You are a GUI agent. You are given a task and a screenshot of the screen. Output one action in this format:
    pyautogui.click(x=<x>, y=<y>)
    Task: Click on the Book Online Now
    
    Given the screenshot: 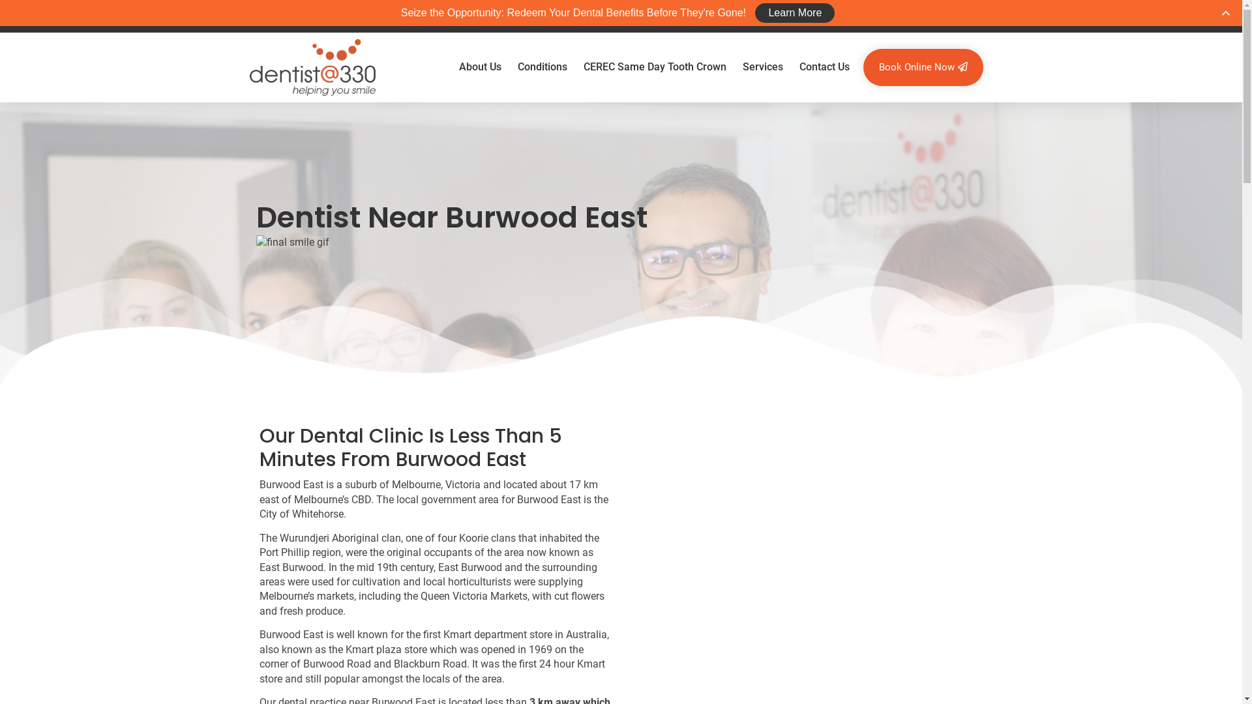 What is the action you would take?
    pyautogui.click(x=923, y=68)
    